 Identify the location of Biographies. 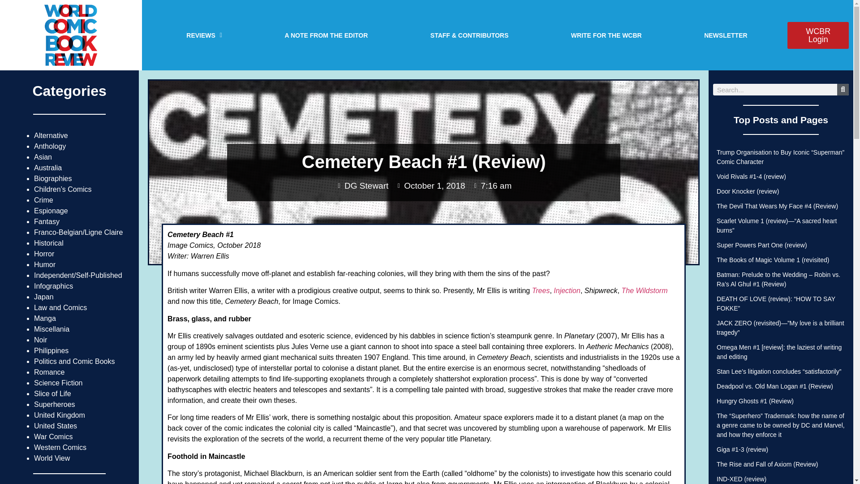
(53, 178).